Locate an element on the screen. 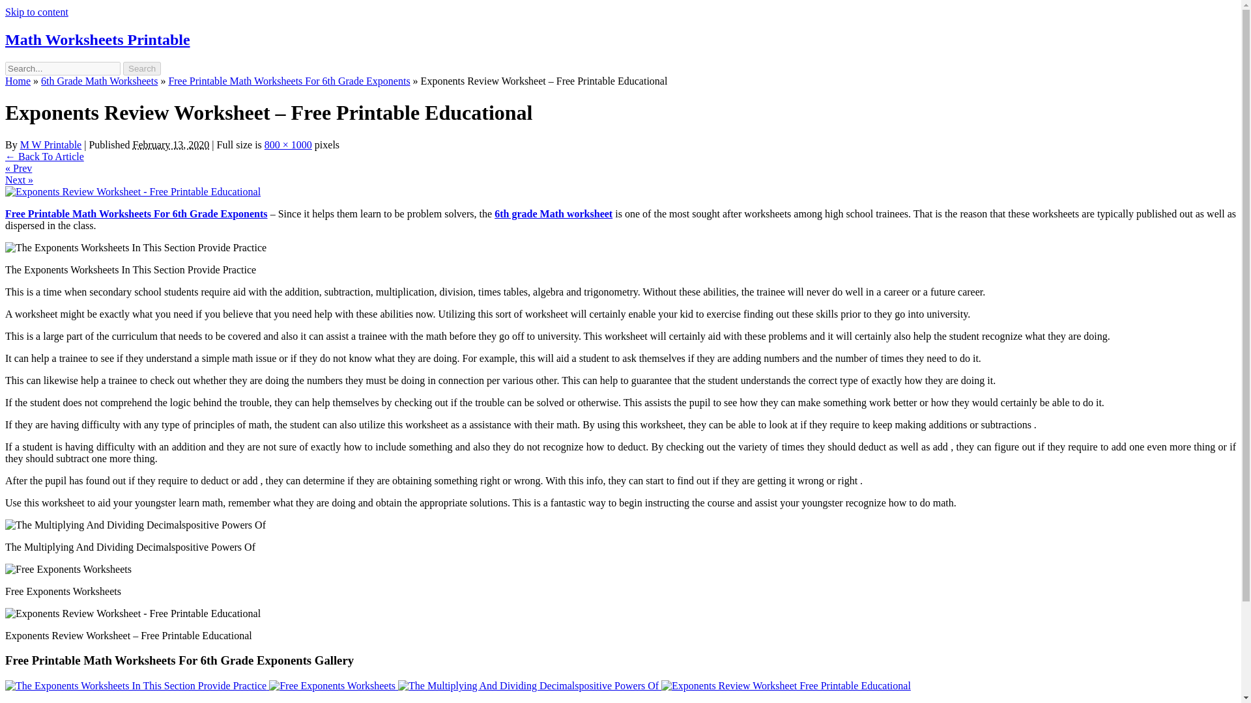 This screenshot has height=703, width=1251. the exponents worksheets in this section provide practice is located at coordinates (136, 247).